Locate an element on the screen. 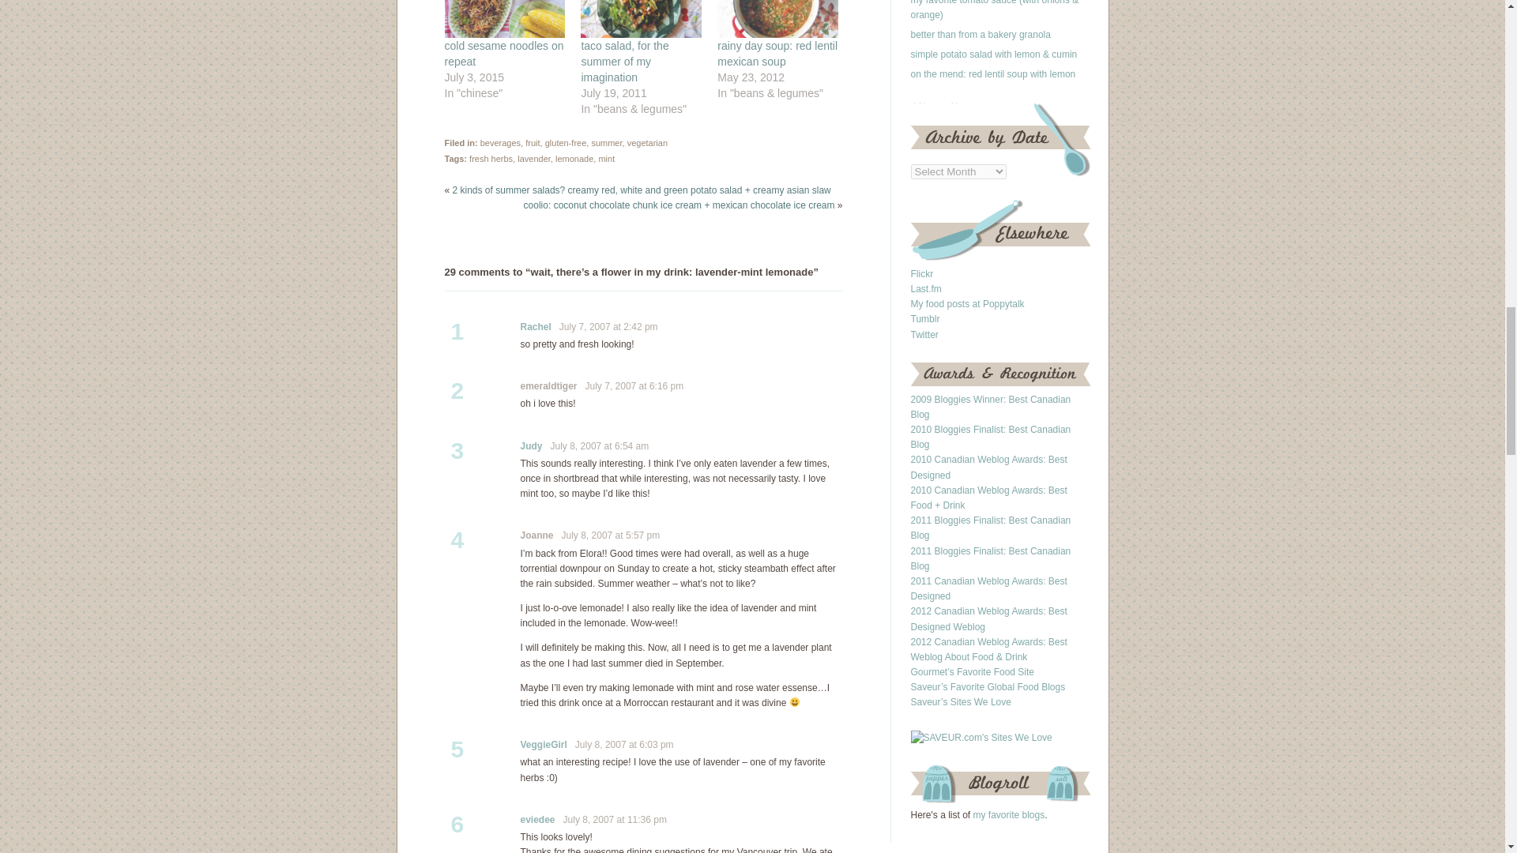  lemonade is located at coordinates (574, 158).